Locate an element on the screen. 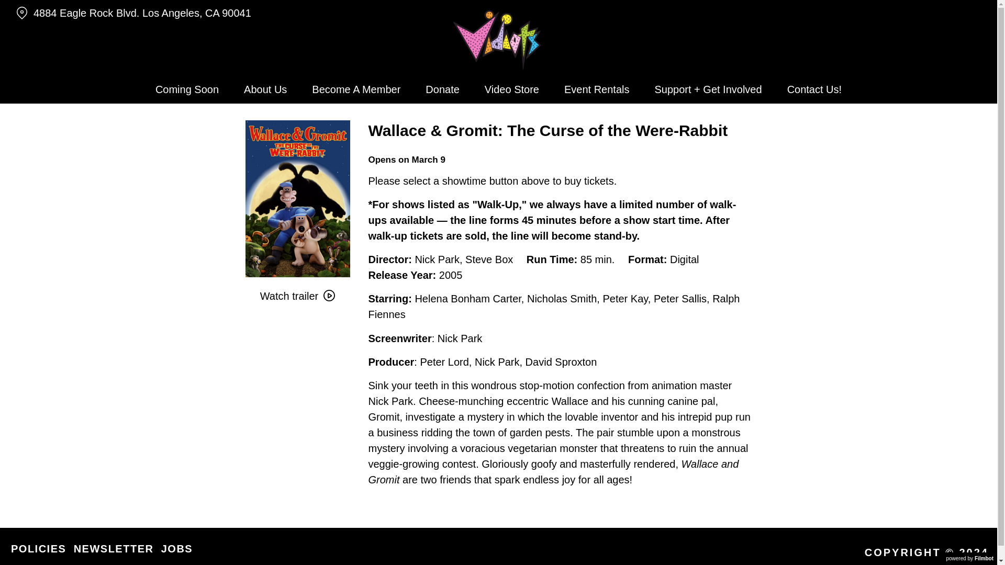  Coming Soon is located at coordinates (186, 89).